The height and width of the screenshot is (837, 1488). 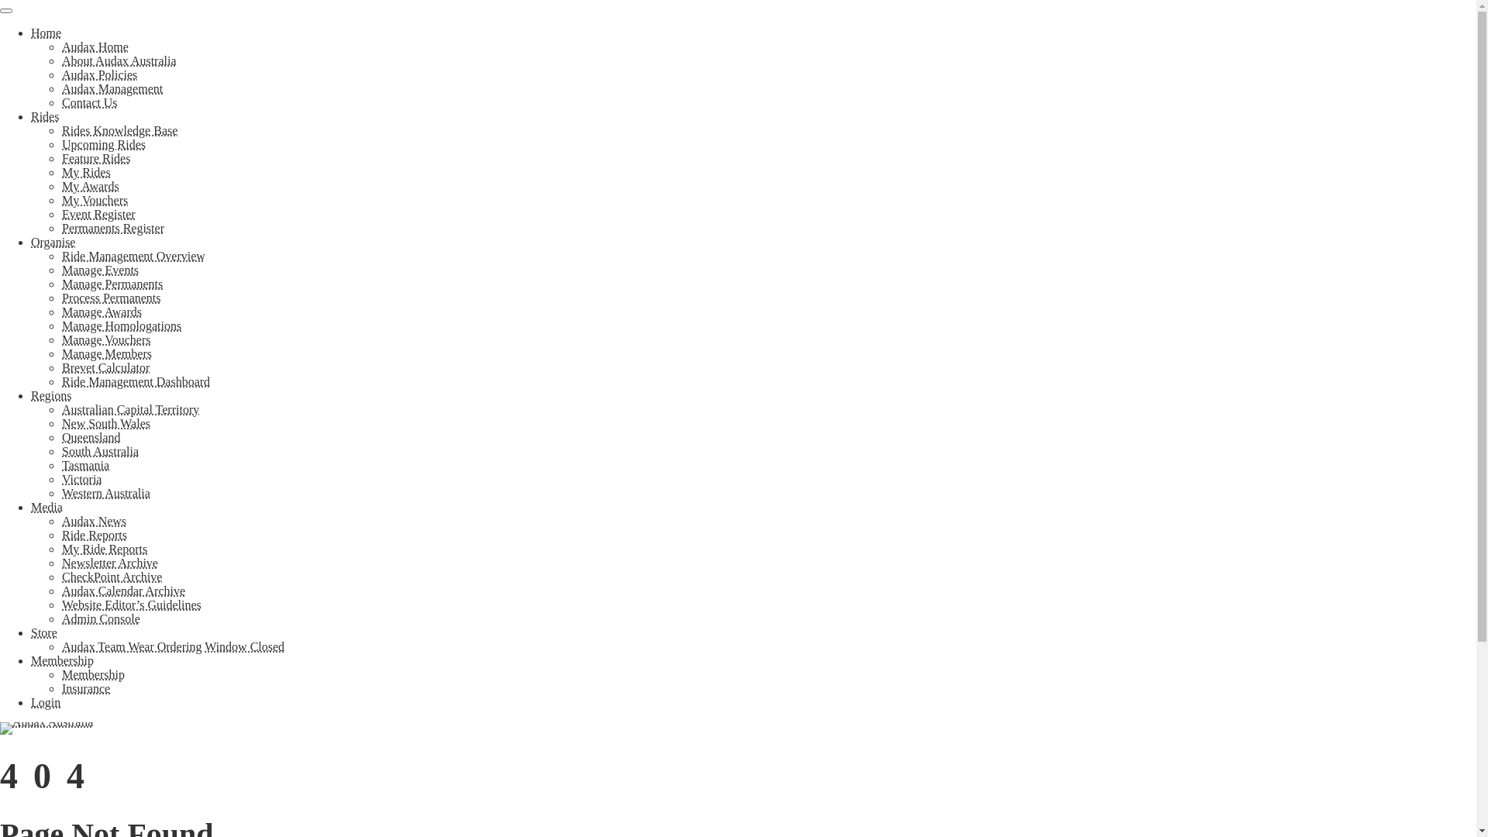 What do you see at coordinates (119, 60) in the screenshot?
I see `About Audax Australia` at bounding box center [119, 60].